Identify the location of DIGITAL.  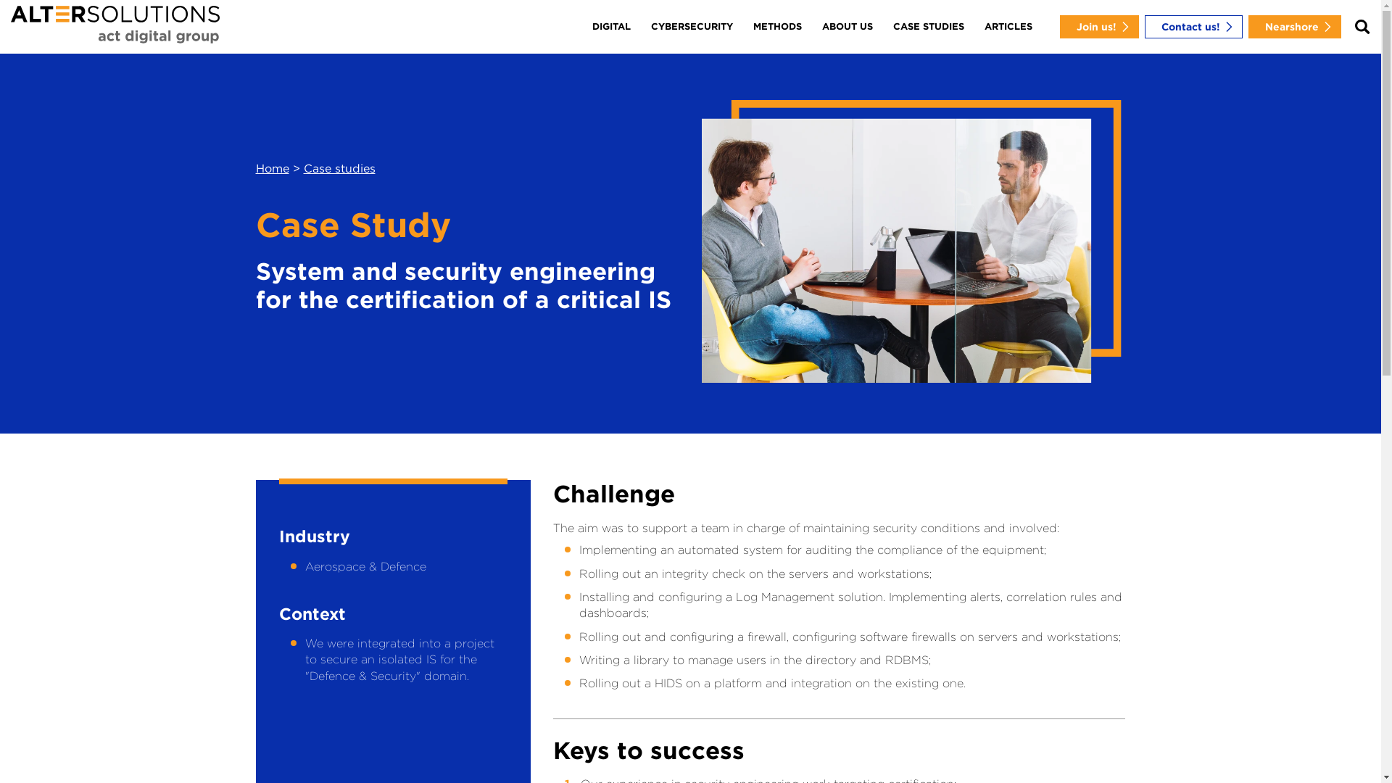
(610, 27).